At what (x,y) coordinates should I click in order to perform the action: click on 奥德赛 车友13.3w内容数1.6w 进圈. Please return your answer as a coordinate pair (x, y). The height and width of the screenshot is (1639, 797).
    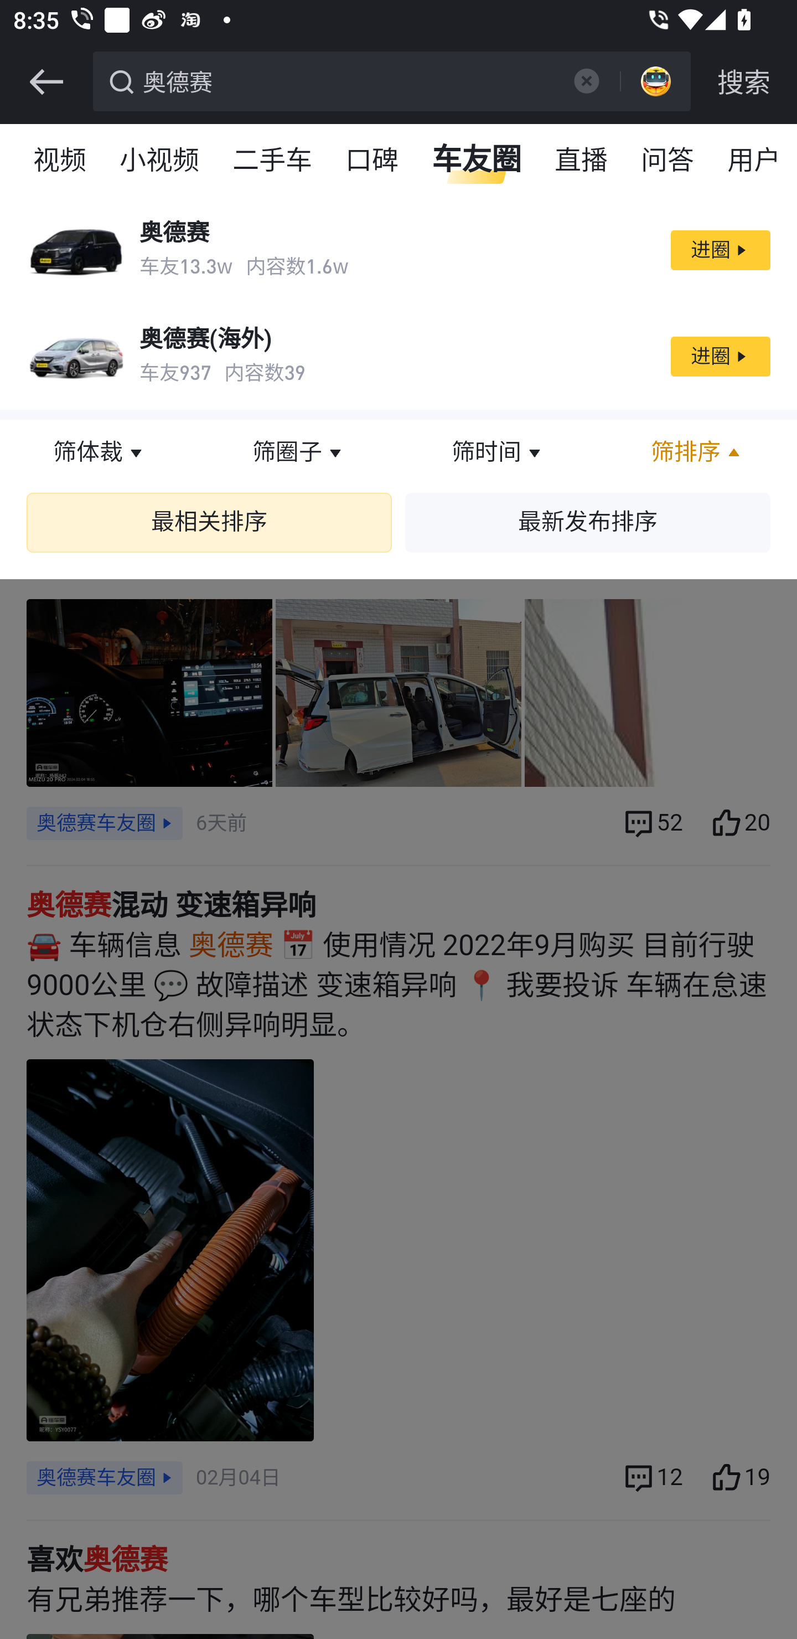
    Looking at the image, I should click on (398, 250).